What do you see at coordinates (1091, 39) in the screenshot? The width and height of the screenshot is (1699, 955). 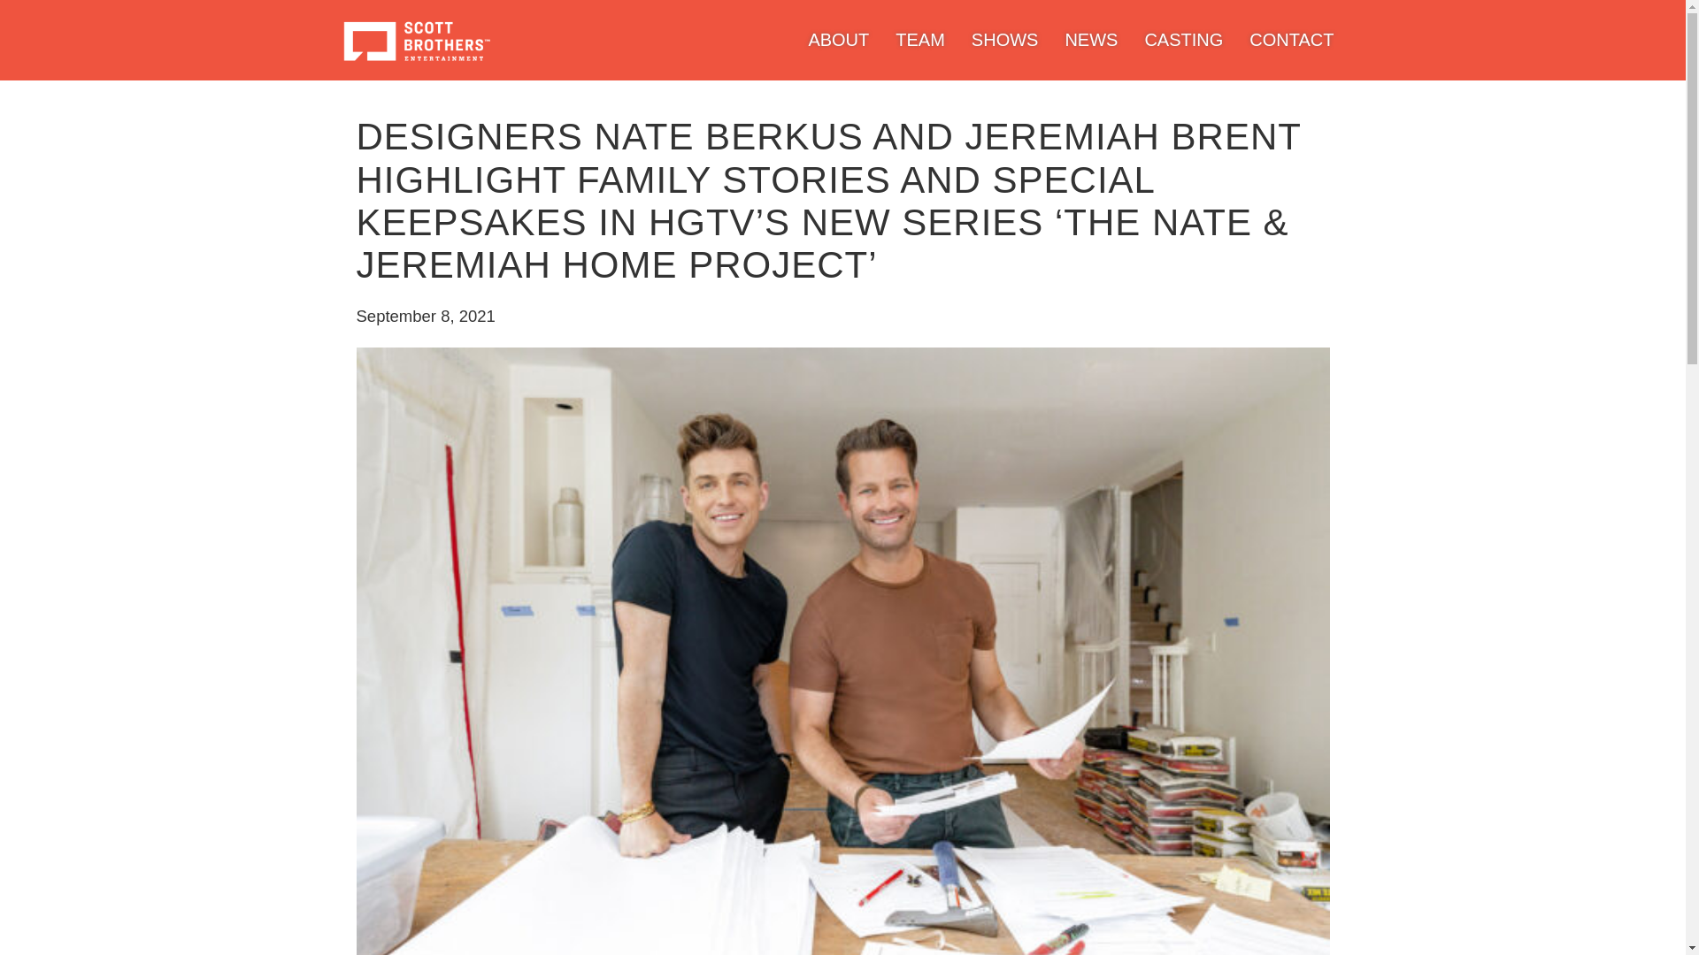 I see `NEWS` at bounding box center [1091, 39].